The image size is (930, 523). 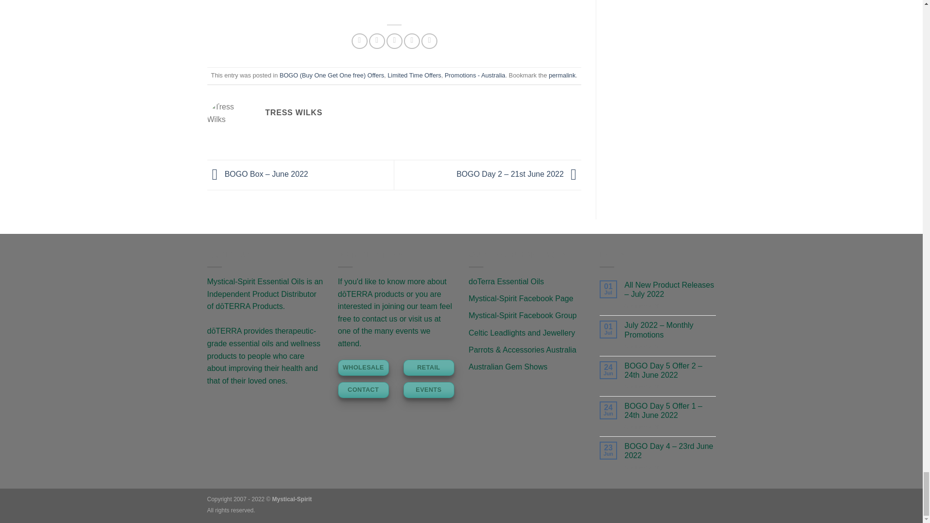 I want to click on Share on Twitter, so click(x=377, y=41).